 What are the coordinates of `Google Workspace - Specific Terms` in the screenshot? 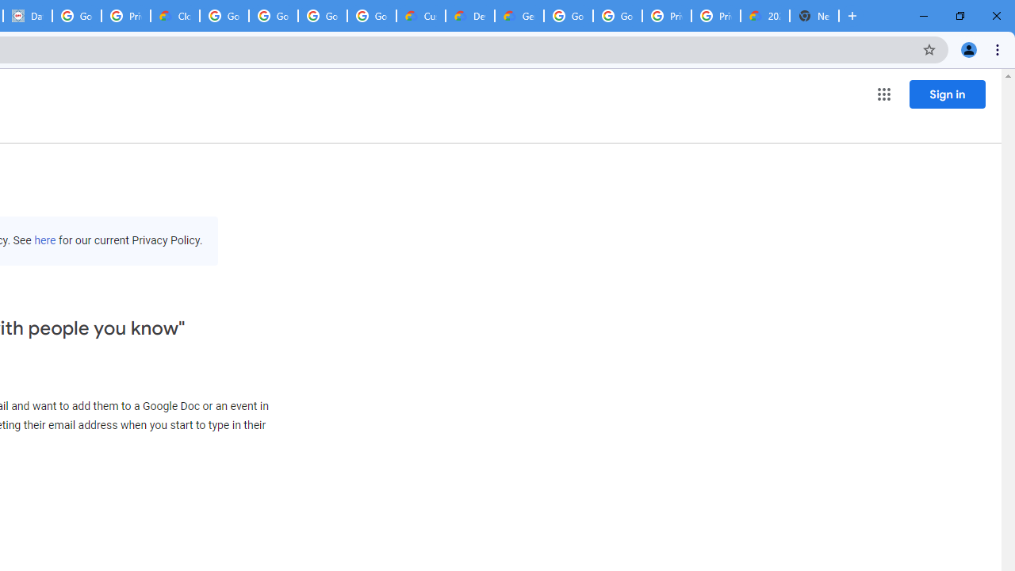 It's located at (371, 16).